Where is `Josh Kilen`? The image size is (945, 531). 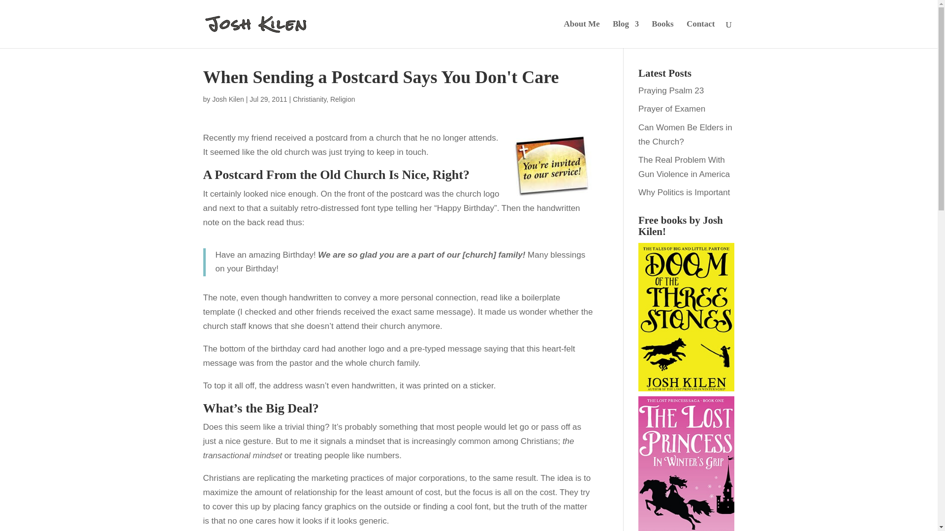
Josh Kilen is located at coordinates (227, 99).